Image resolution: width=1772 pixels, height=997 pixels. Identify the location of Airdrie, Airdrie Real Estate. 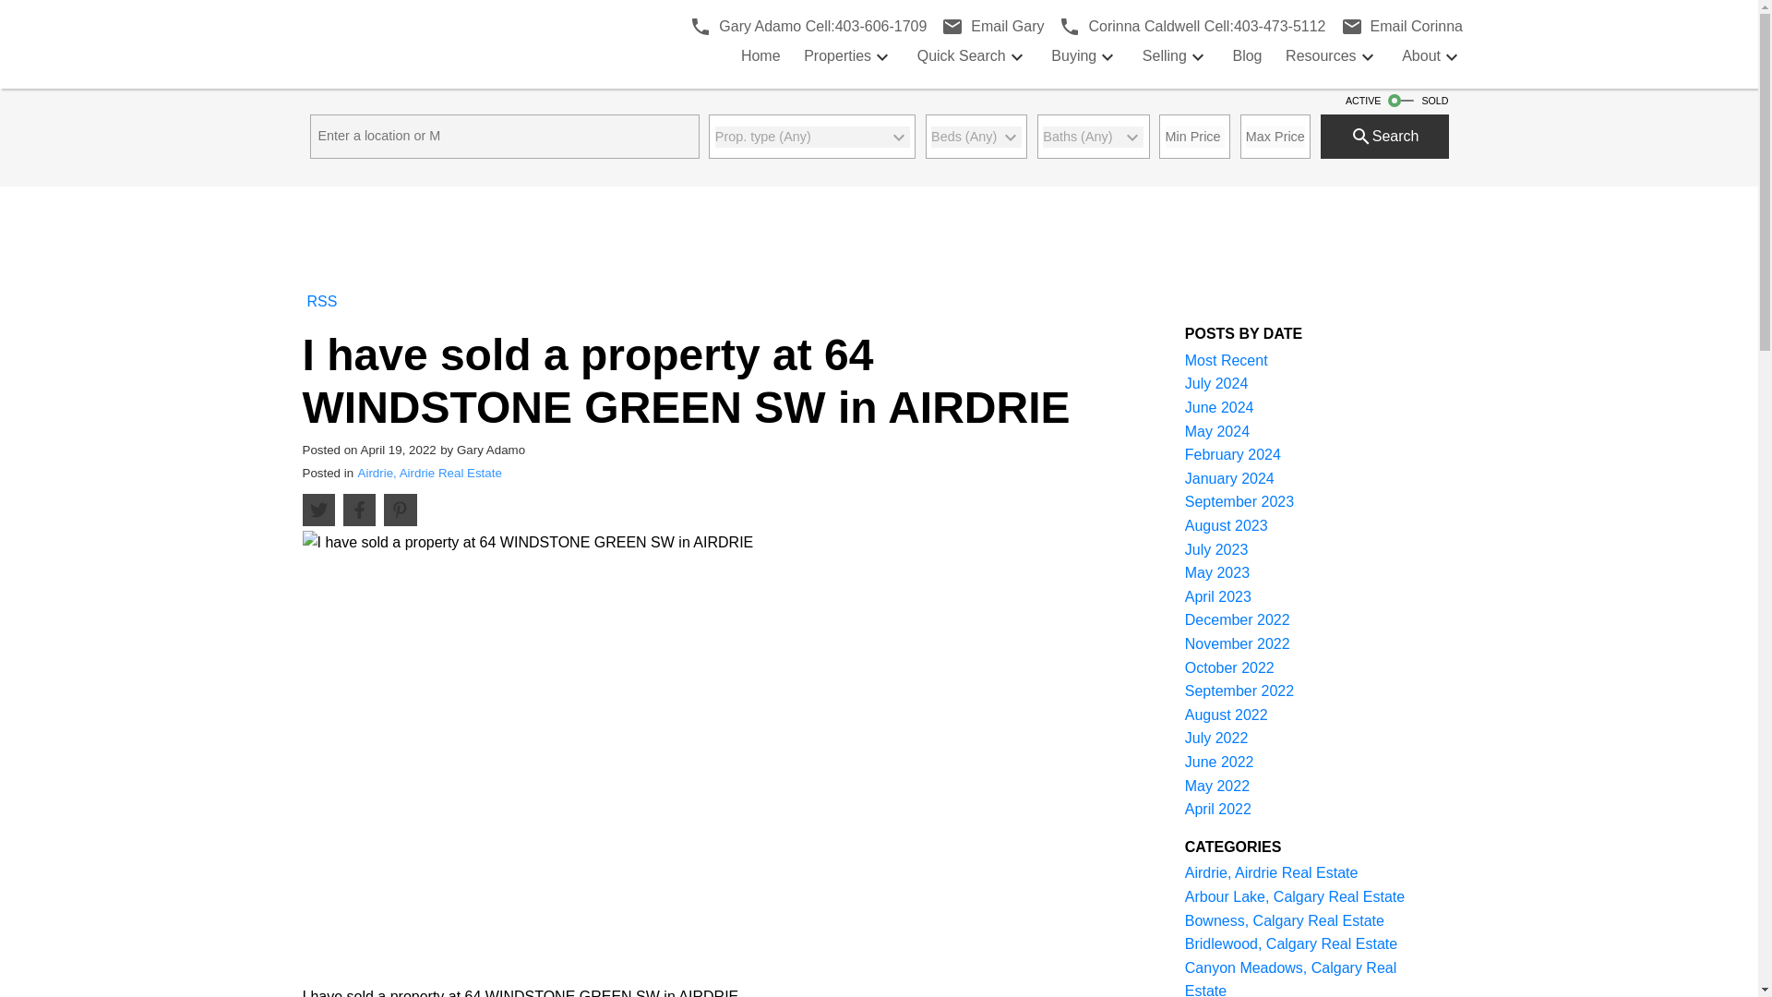
(805, 27).